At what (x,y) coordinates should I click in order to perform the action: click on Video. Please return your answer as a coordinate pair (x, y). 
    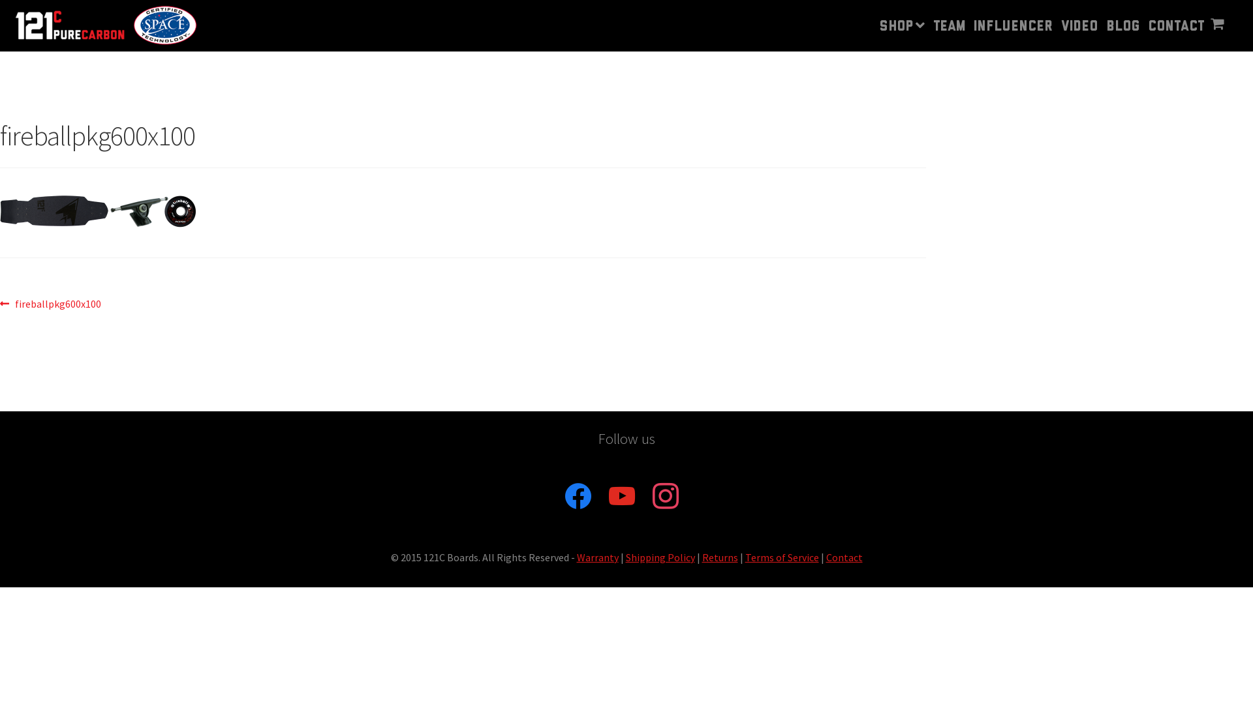
    Looking at the image, I should click on (1079, 20).